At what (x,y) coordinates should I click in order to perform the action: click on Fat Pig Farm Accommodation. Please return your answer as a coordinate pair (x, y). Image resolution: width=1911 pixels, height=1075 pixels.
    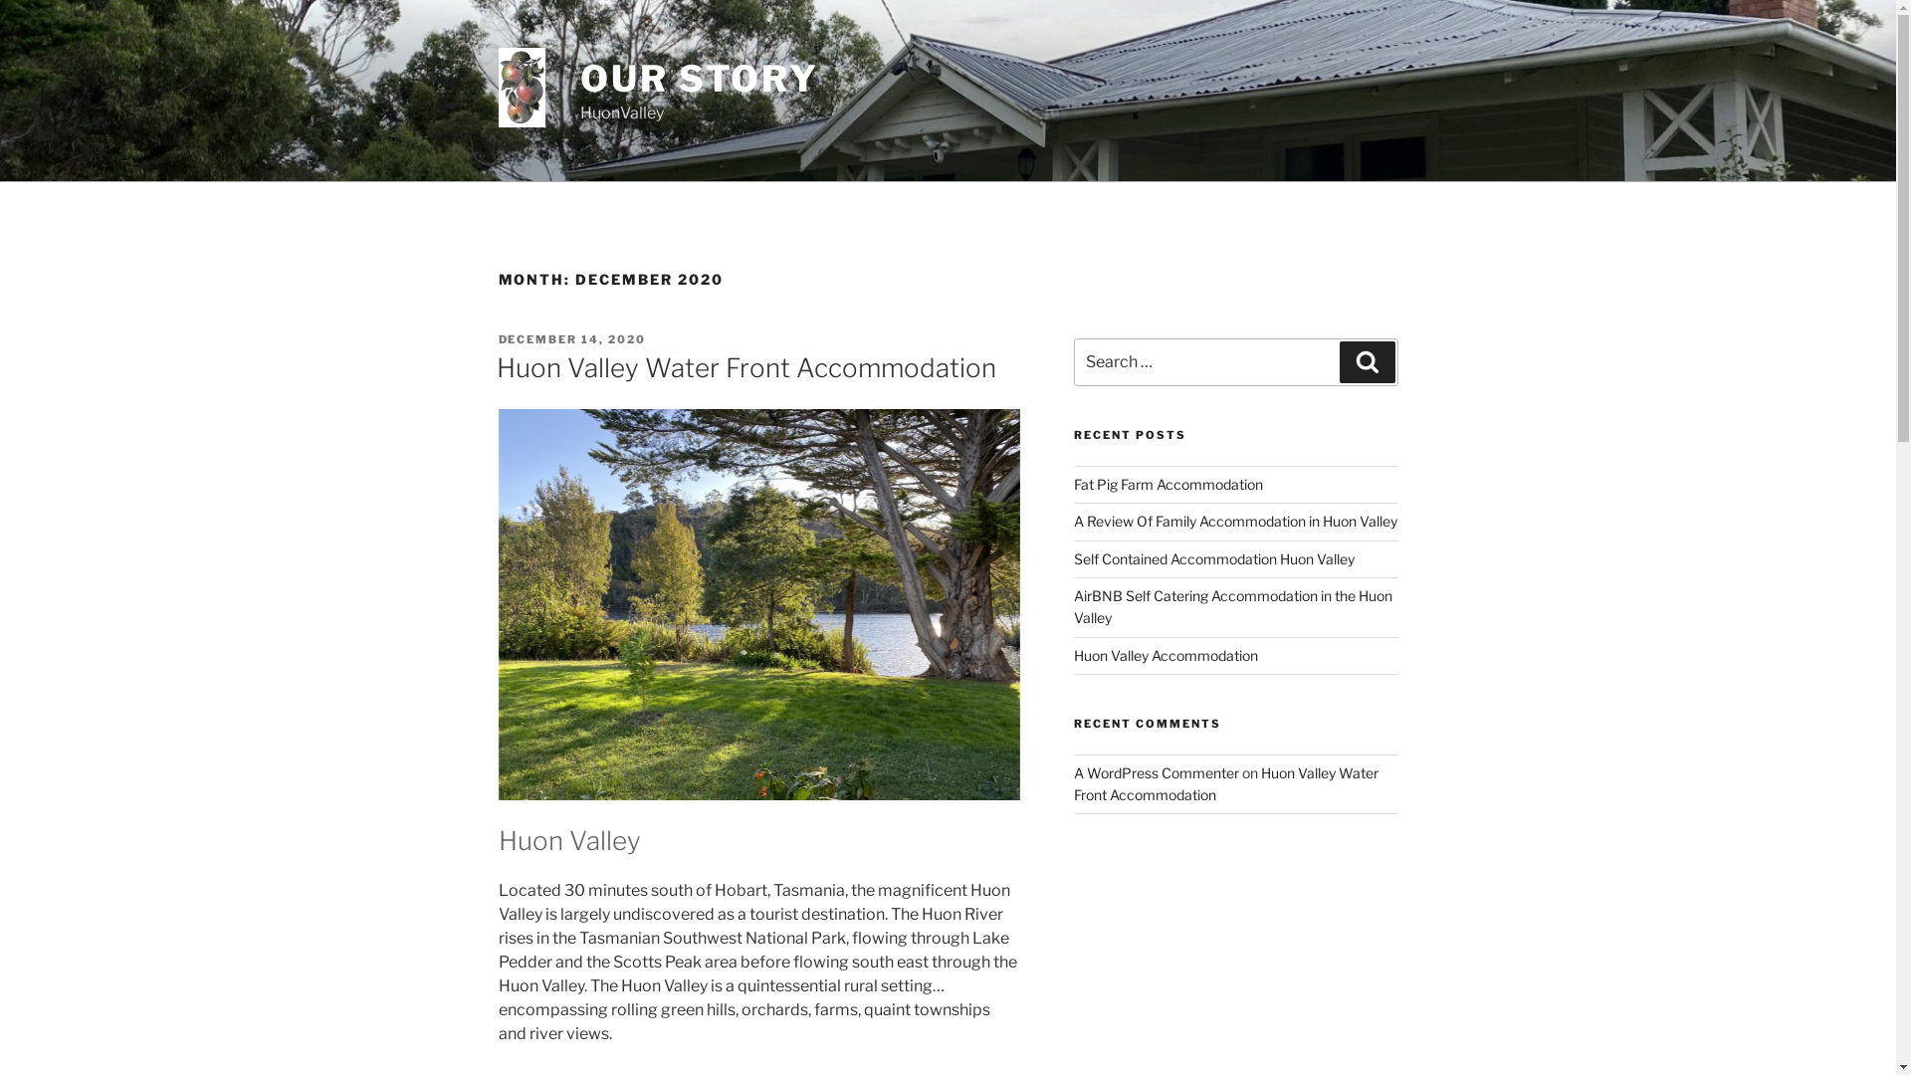
    Looking at the image, I should click on (1168, 484).